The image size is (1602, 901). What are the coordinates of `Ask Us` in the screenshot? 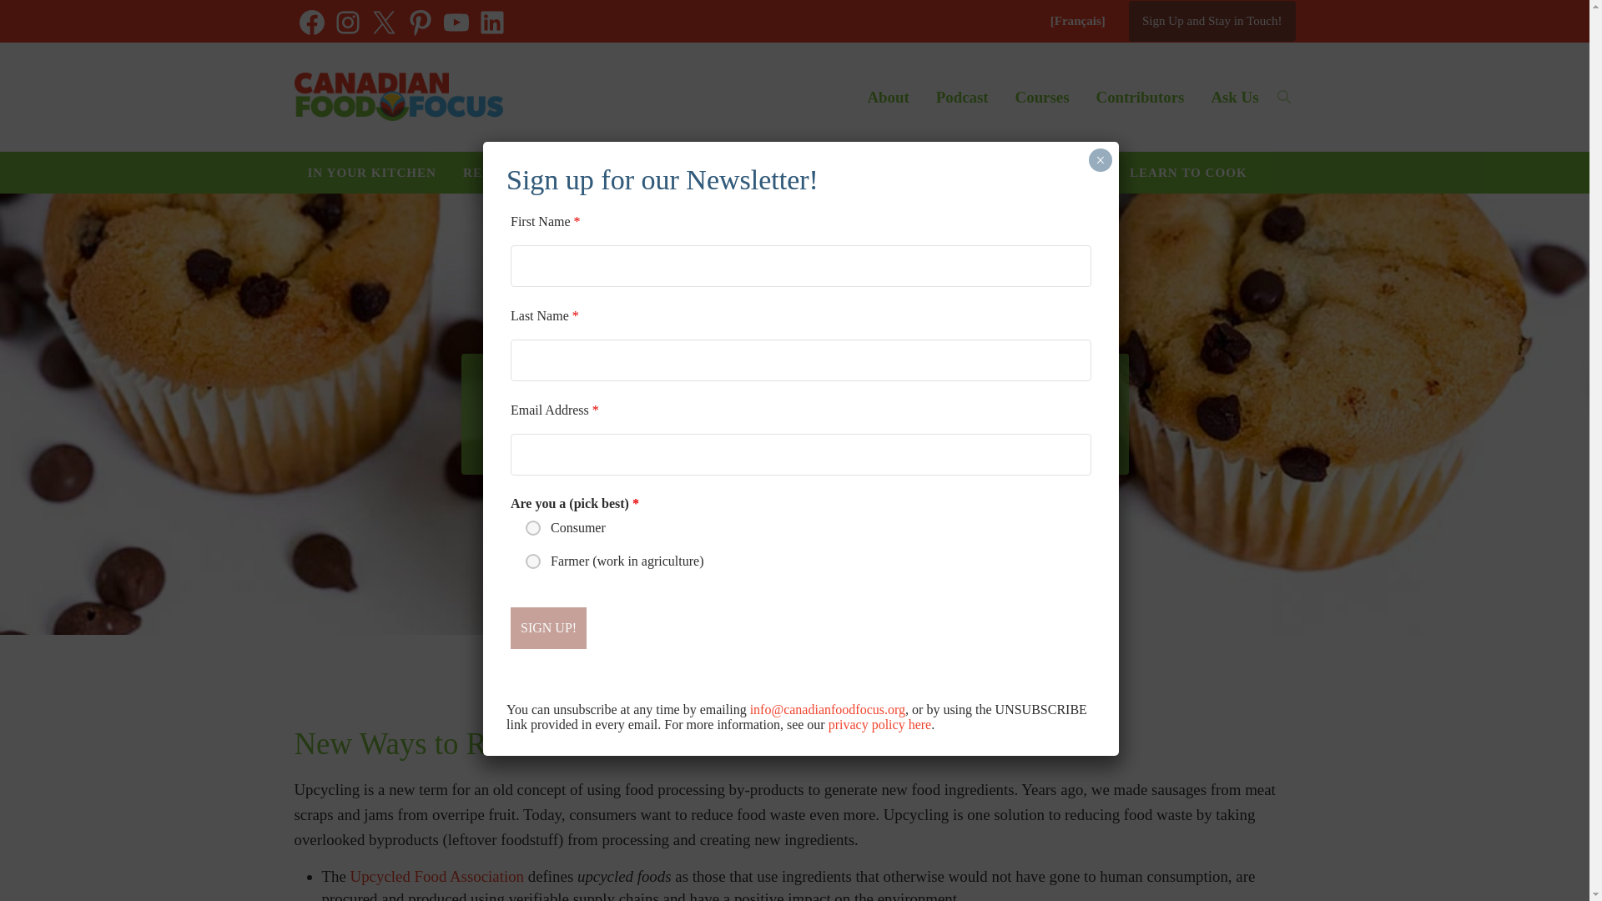 It's located at (1234, 97).